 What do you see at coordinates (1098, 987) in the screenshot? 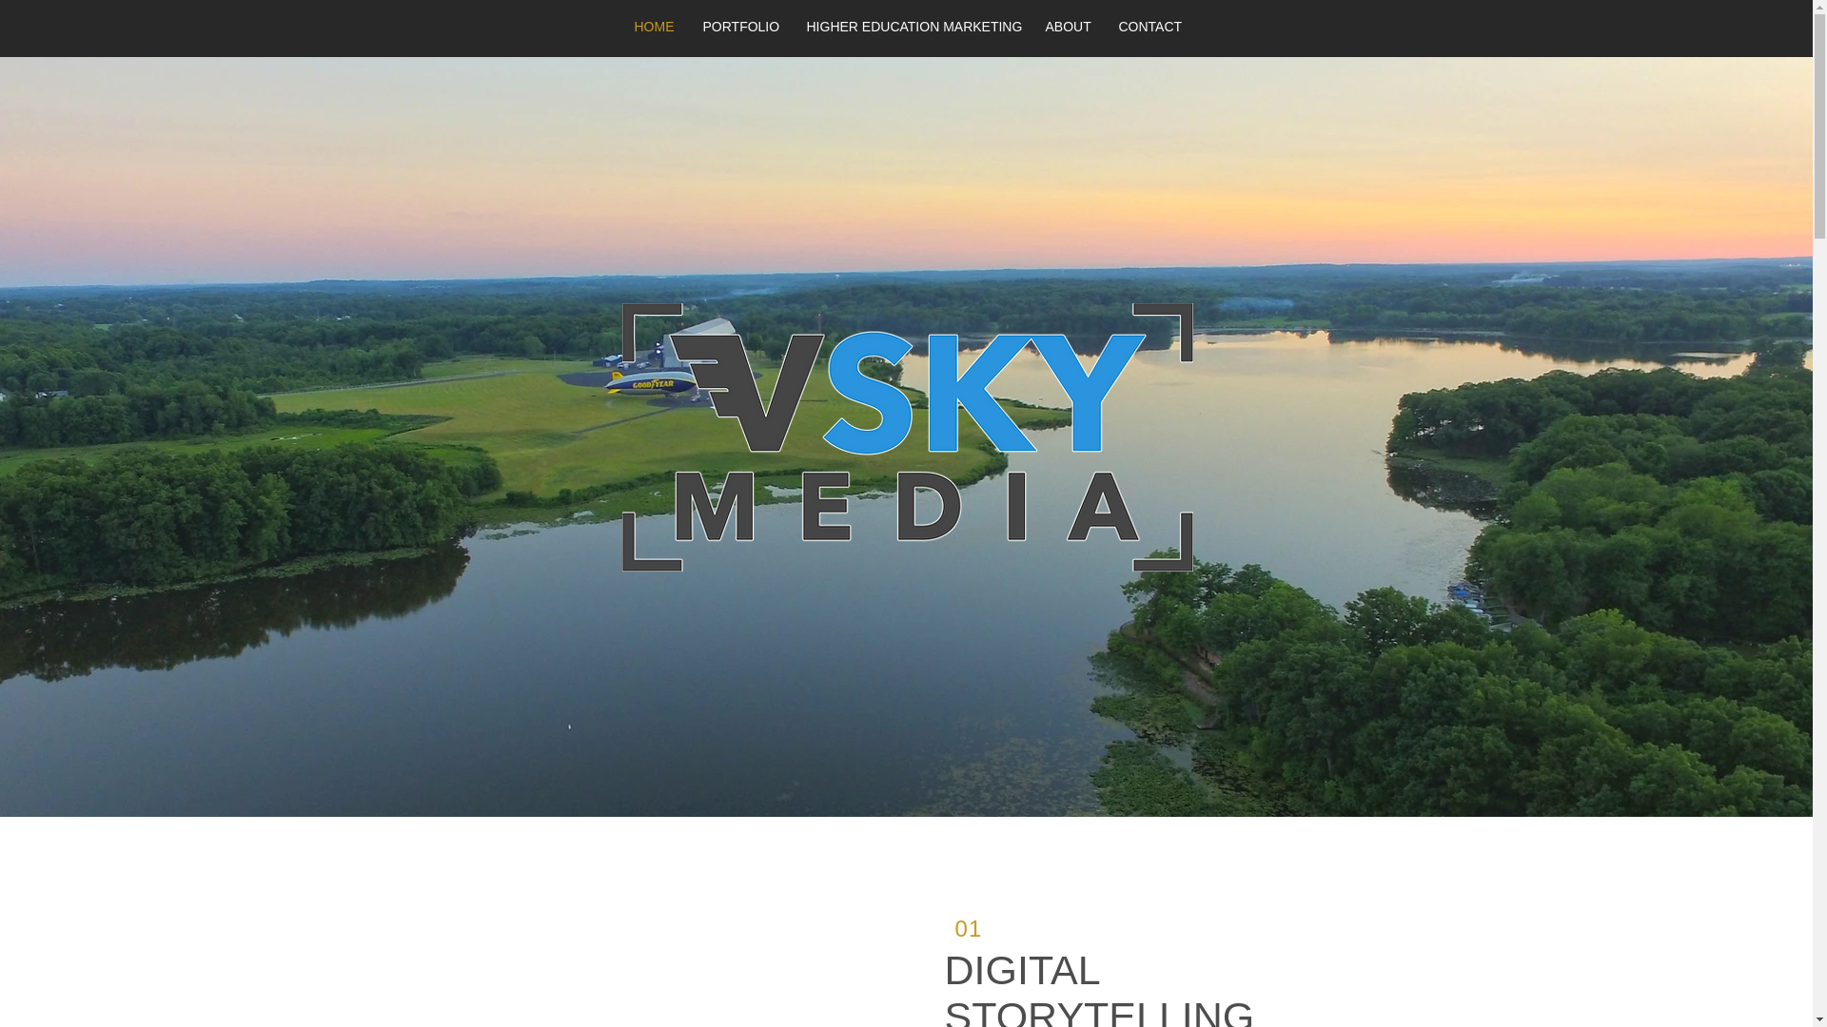
I see `DIGITAL STORYTELLING` at bounding box center [1098, 987].